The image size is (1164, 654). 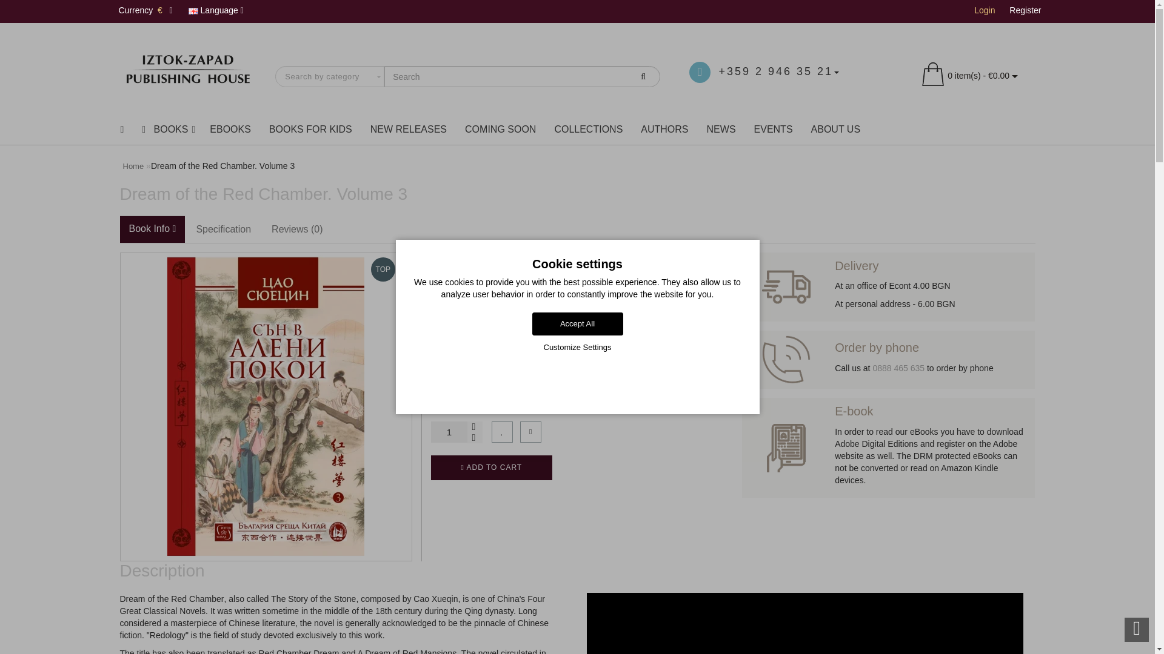 What do you see at coordinates (216, 11) in the screenshot?
I see `Language` at bounding box center [216, 11].